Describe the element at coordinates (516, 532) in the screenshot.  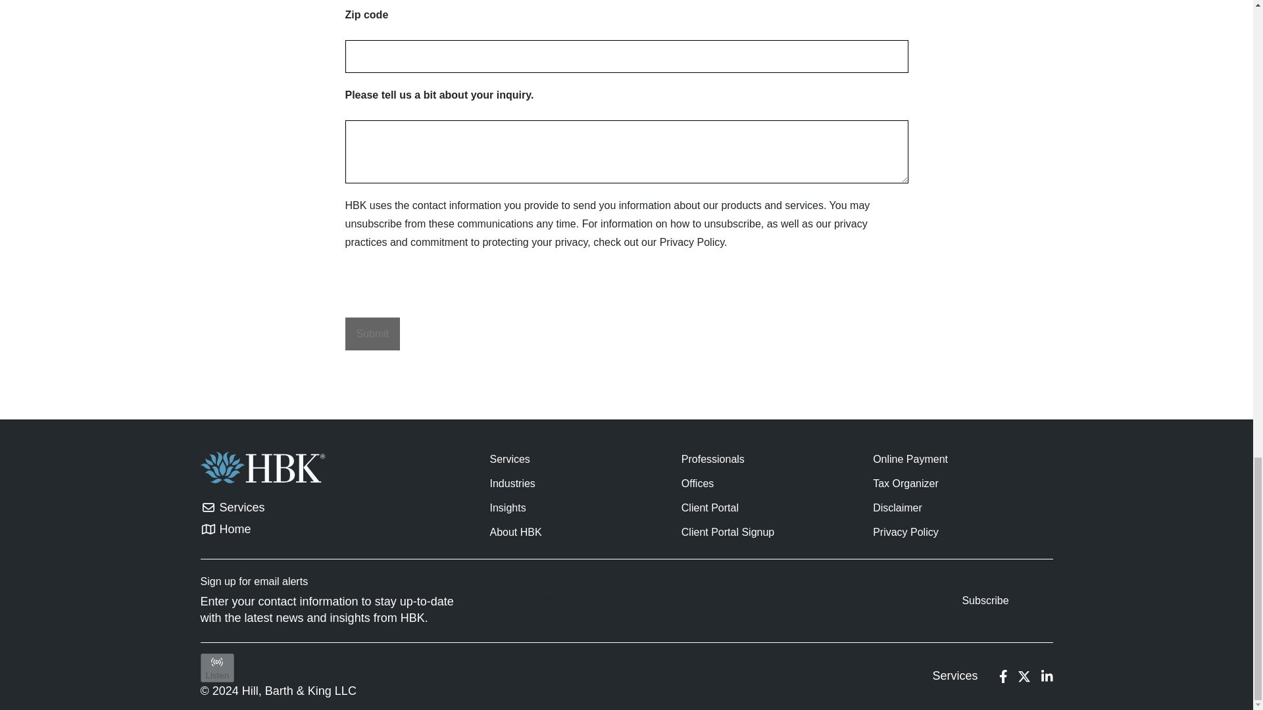
I see `About HBK` at that location.